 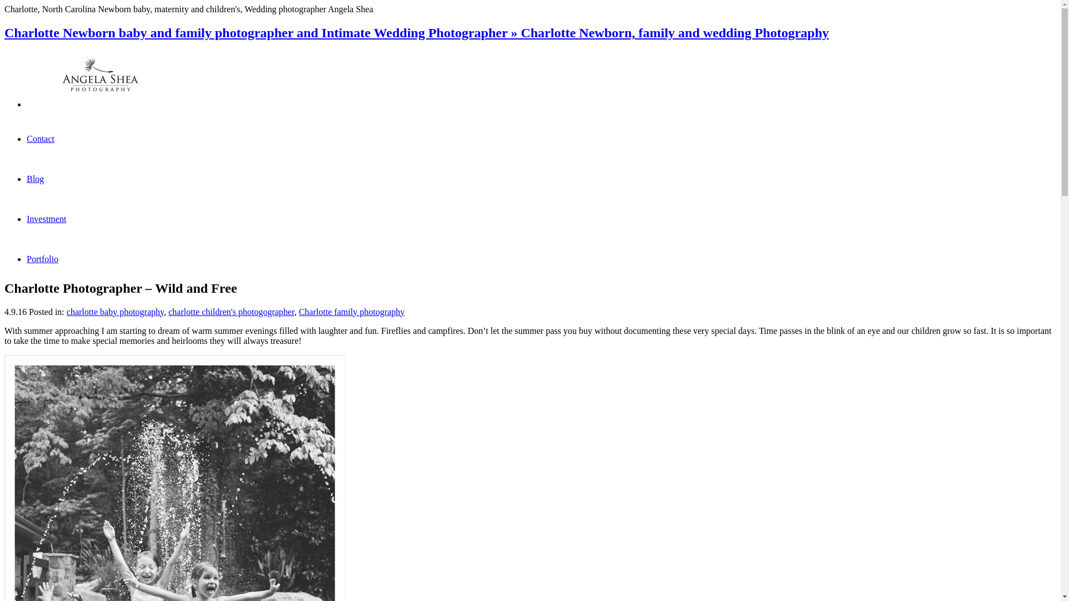 I want to click on Contact, so click(x=40, y=139).